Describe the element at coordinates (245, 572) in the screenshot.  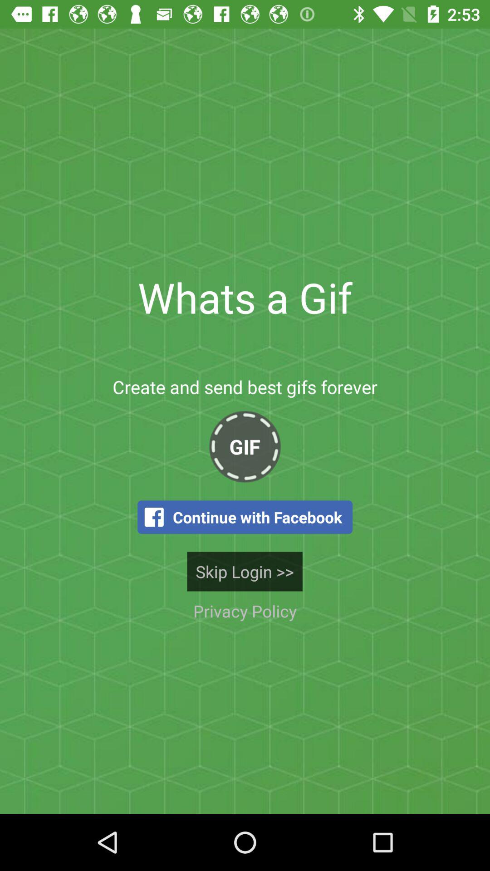
I see `tap icon below continue with facebook item` at that location.